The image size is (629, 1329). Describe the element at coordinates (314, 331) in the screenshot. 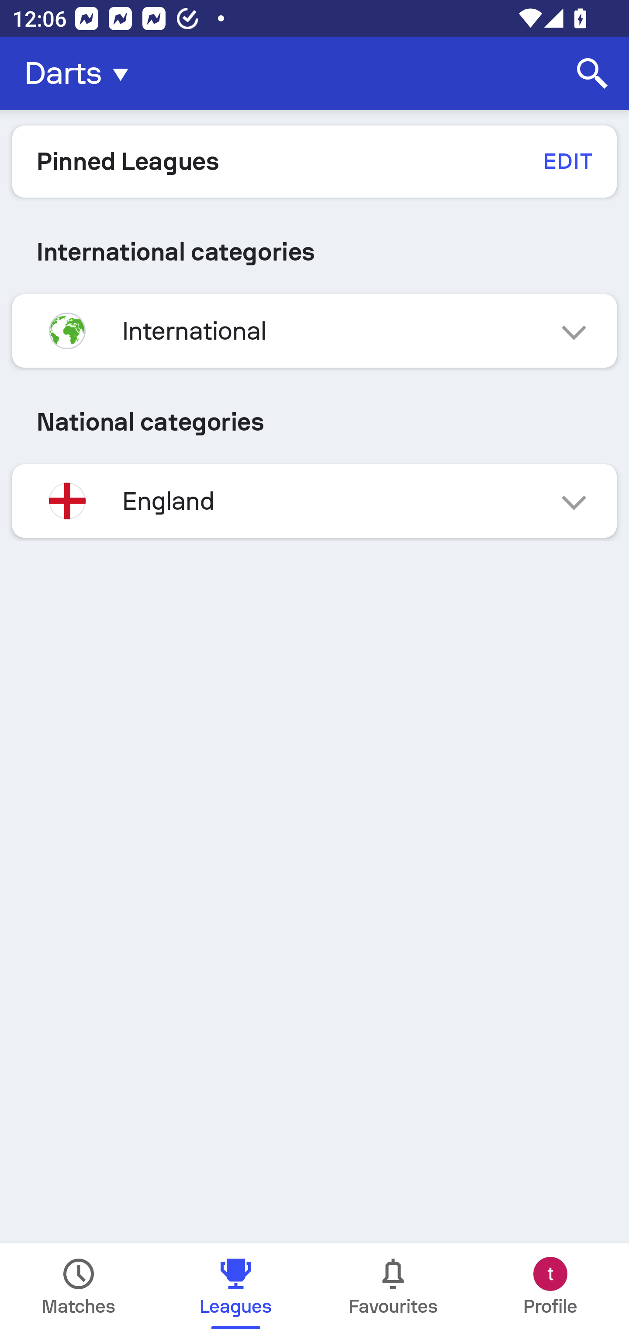

I see `International` at that location.